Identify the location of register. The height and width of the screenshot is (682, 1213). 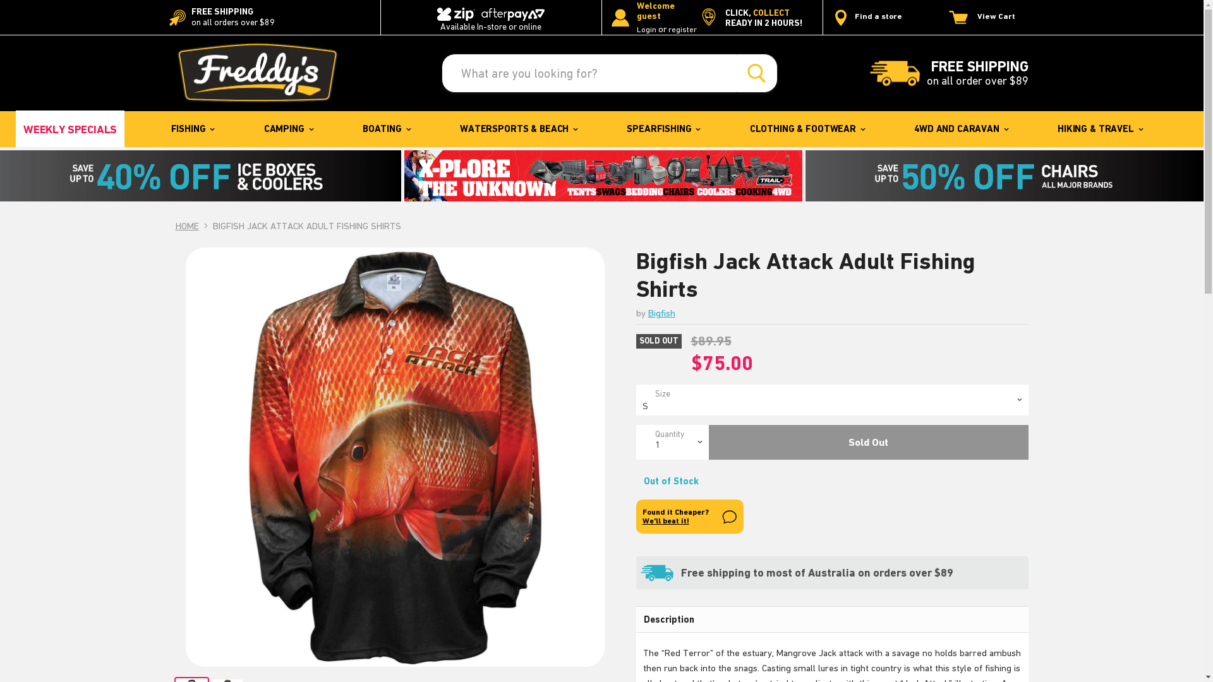
(682, 30).